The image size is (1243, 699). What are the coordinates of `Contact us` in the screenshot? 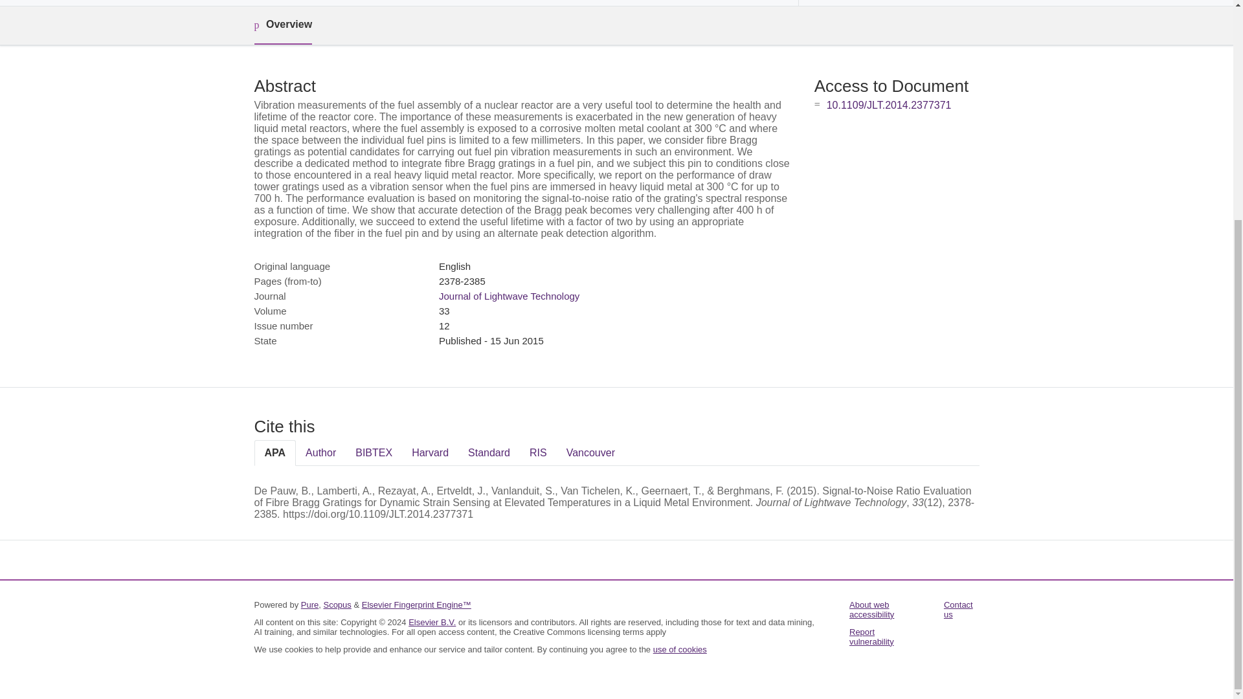 It's located at (958, 609).